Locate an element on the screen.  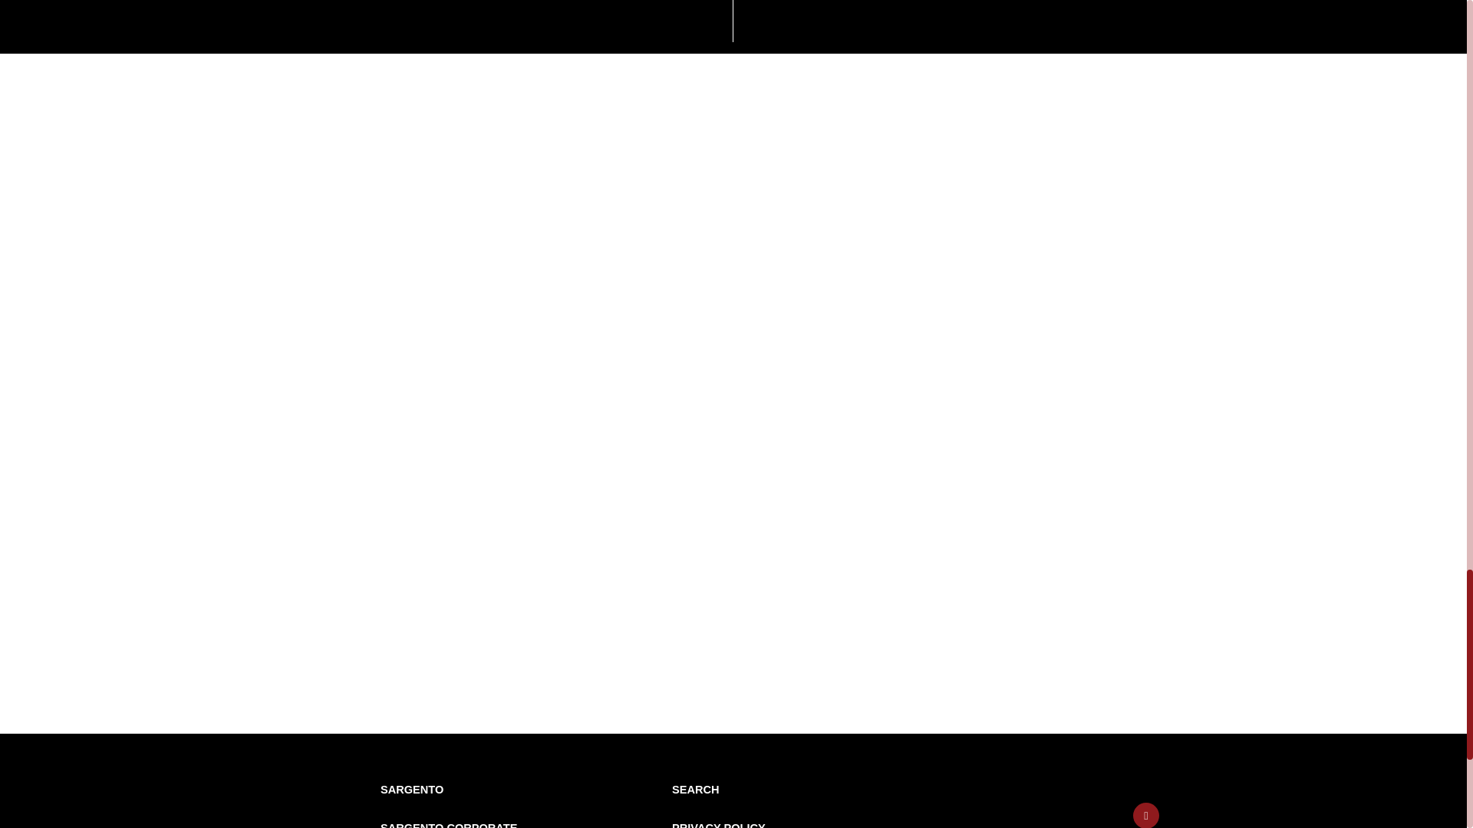
Go to the Search page is located at coordinates (695, 789).